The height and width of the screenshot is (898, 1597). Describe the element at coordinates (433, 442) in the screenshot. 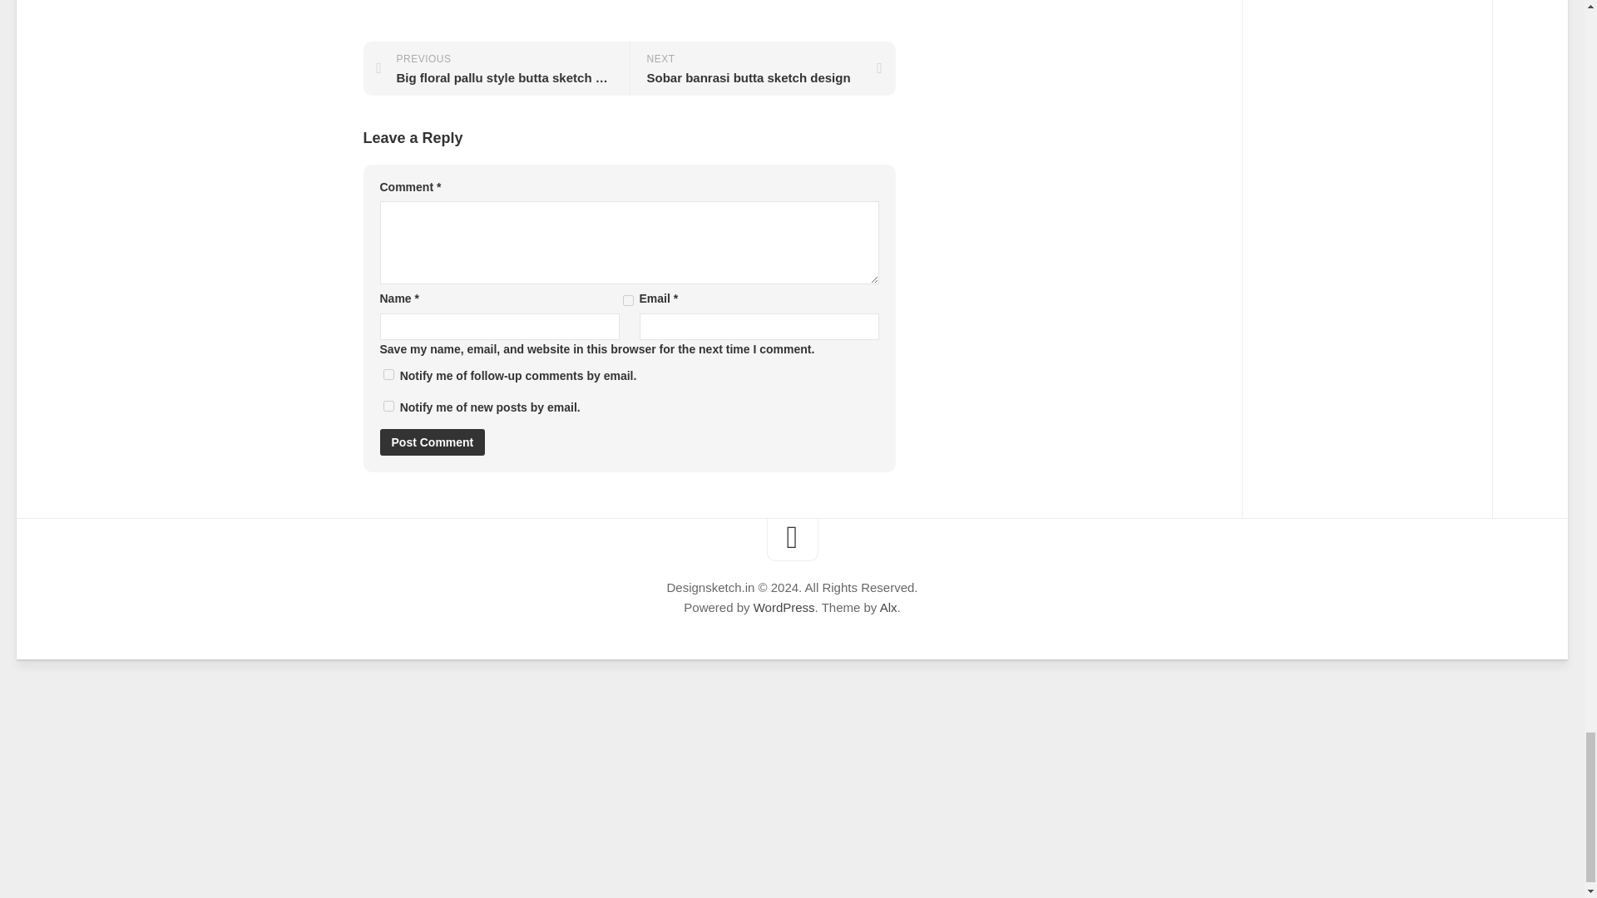

I see `Post Comment` at that location.